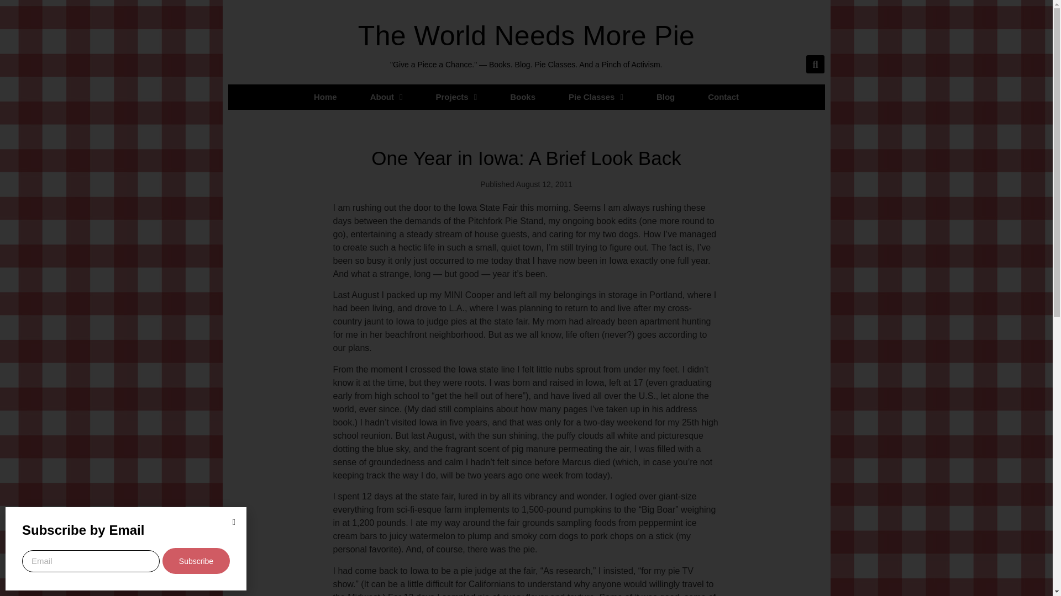 This screenshot has width=1061, height=596. What do you see at coordinates (723, 97) in the screenshot?
I see `Contact` at bounding box center [723, 97].